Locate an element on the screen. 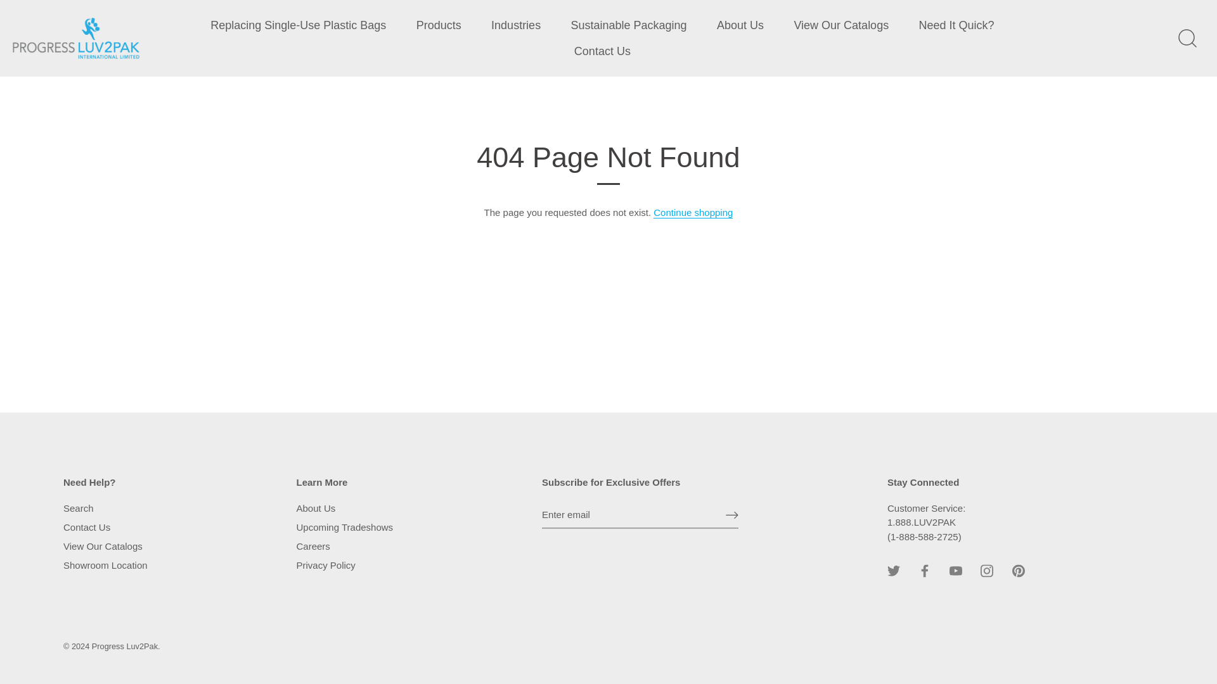 The width and height of the screenshot is (1217, 684). Products is located at coordinates (439, 25).